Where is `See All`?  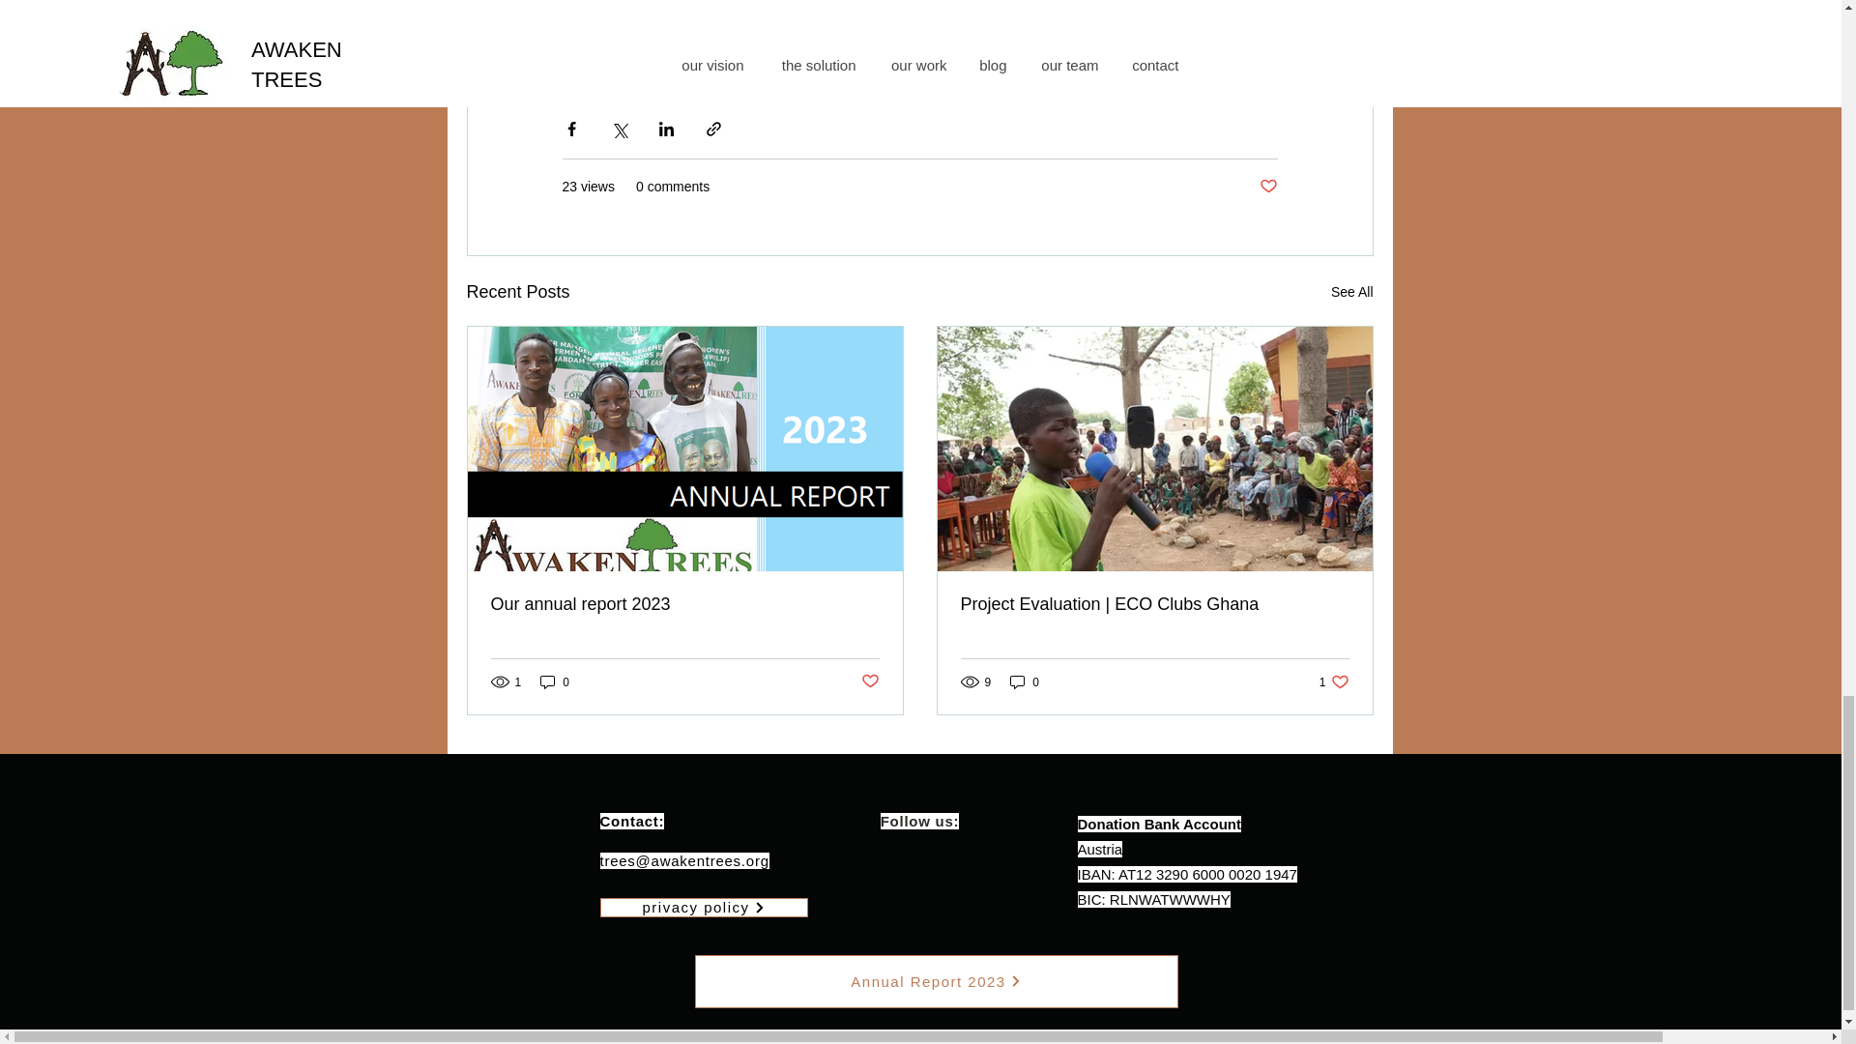 See All is located at coordinates (1266, 187).